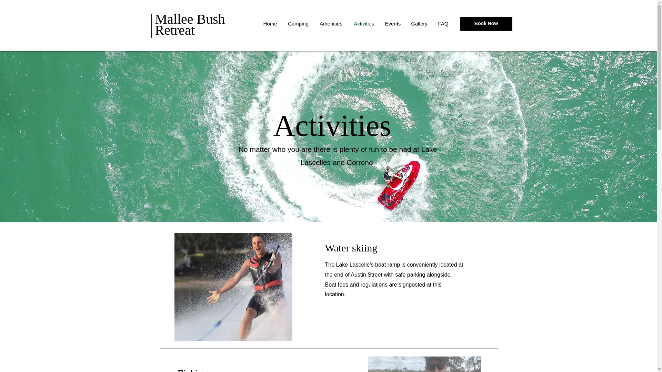 This screenshot has width=662, height=372. Describe the element at coordinates (364, 24) in the screenshot. I see `Activities` at that location.